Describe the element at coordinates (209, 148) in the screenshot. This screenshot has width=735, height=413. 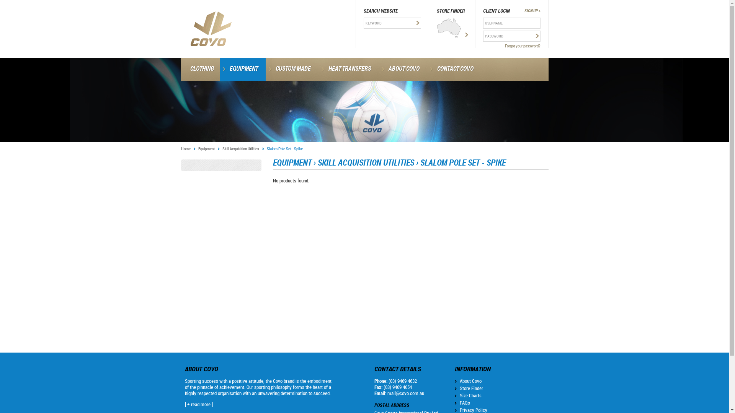
I see `Equipment` at that location.